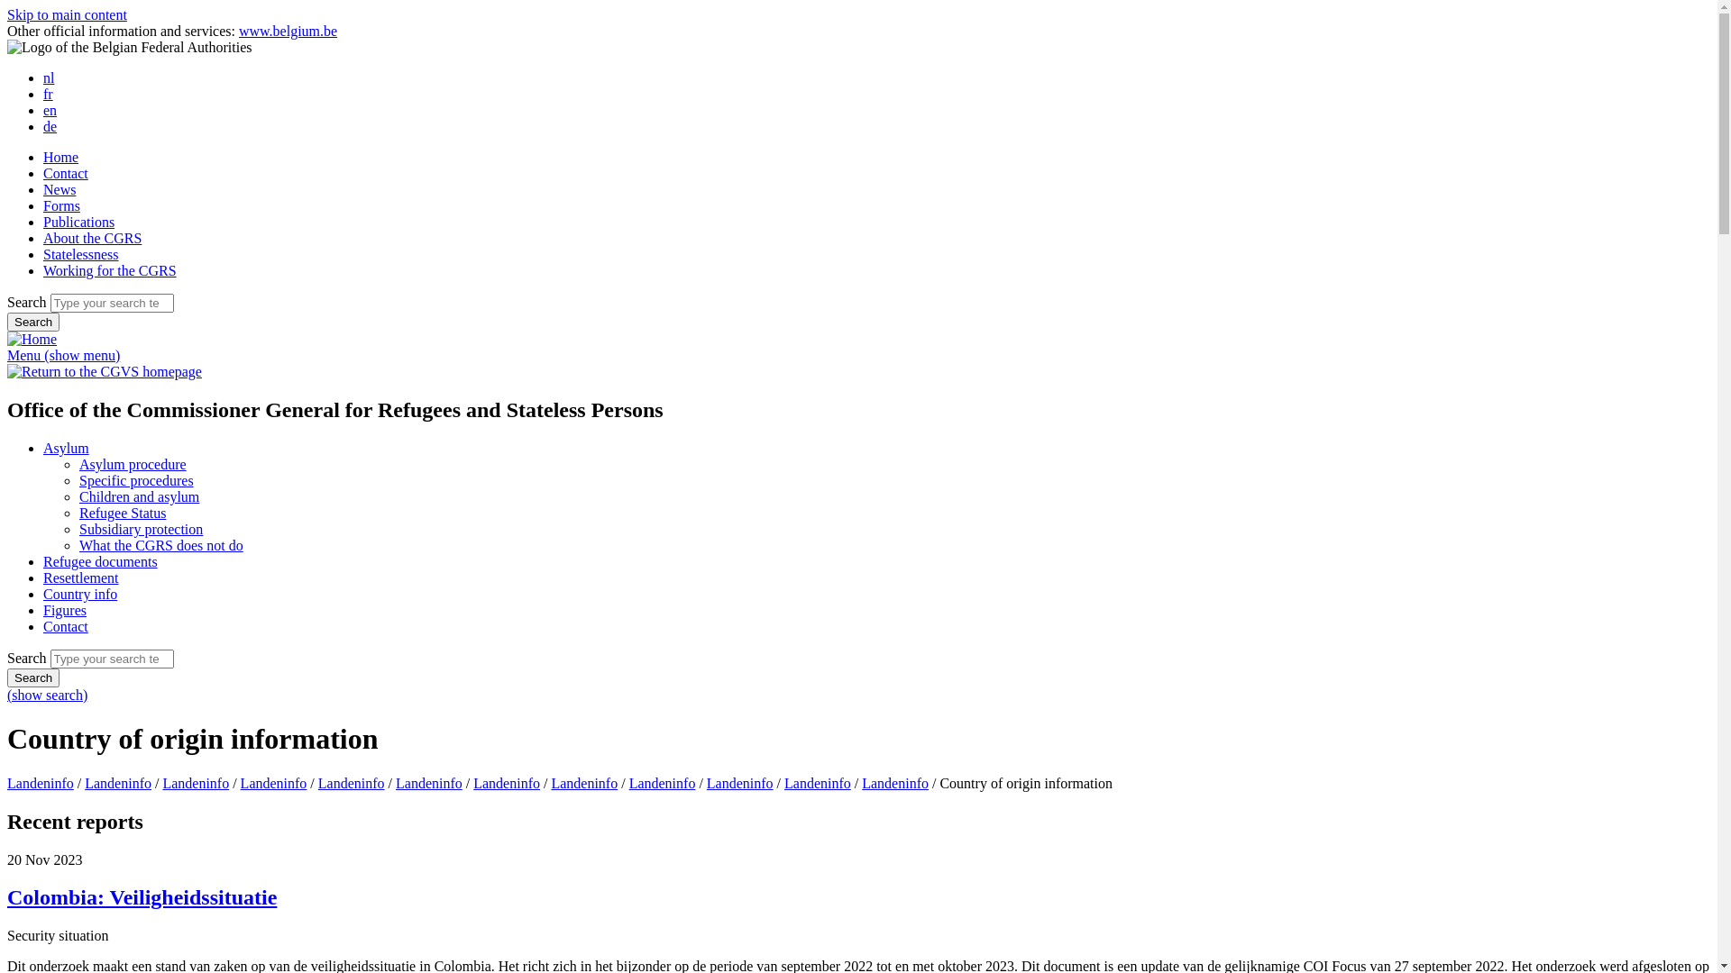 The image size is (1731, 973). I want to click on Home, so click(32, 339).